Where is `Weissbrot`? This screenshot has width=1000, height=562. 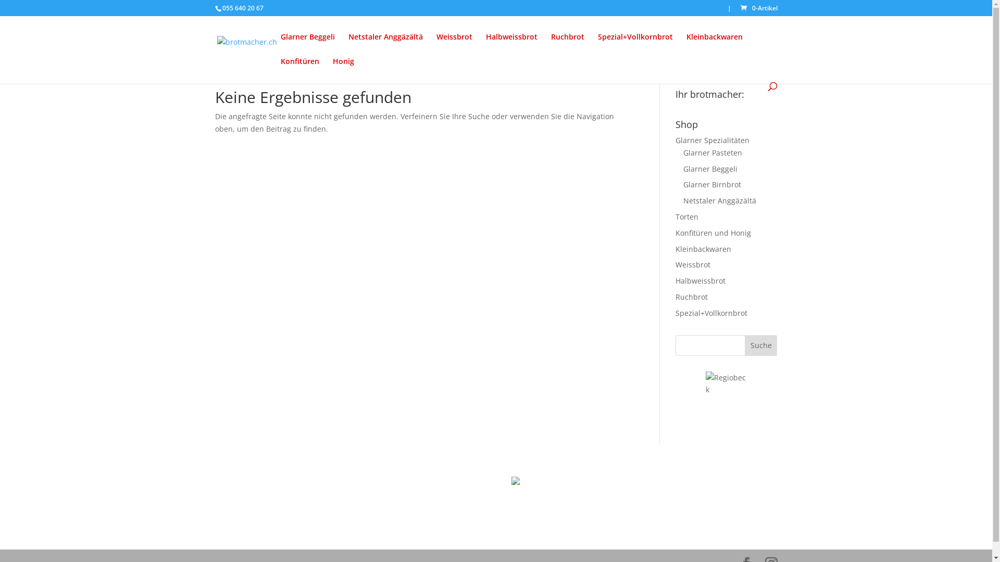 Weissbrot is located at coordinates (693, 264).